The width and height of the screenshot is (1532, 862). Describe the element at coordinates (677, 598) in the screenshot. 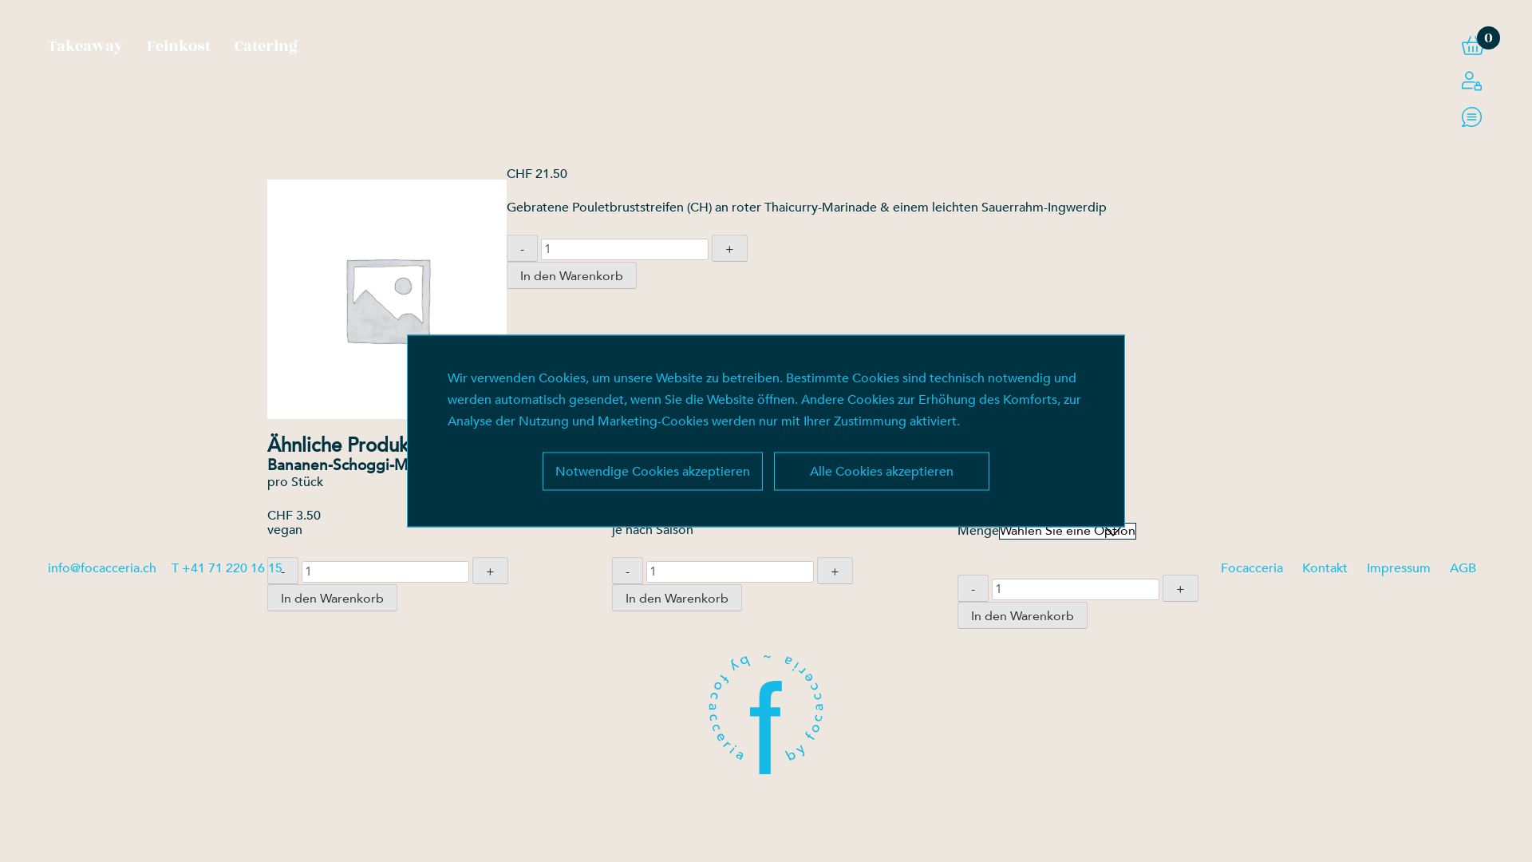

I see `In den Warenkorb` at that location.